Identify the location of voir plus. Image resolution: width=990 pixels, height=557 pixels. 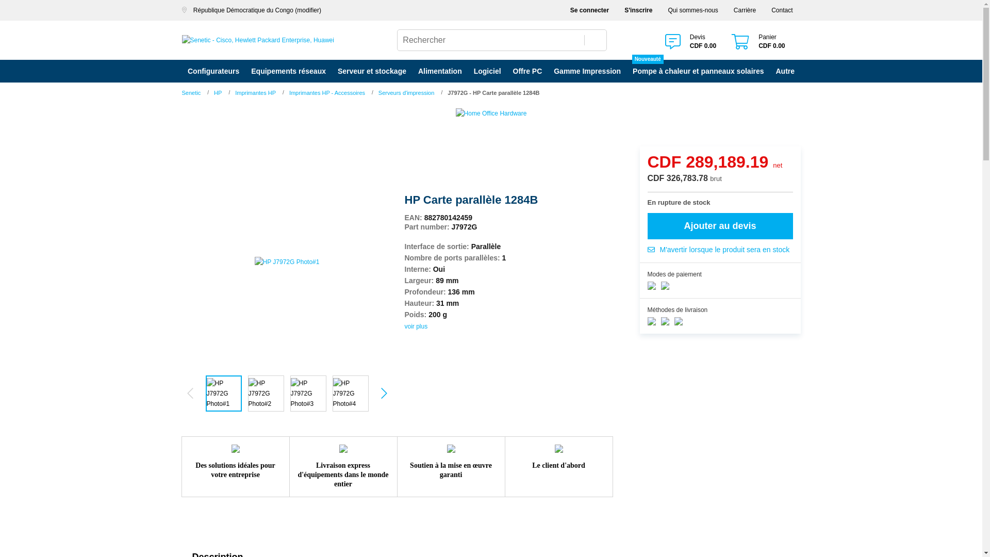
(416, 326).